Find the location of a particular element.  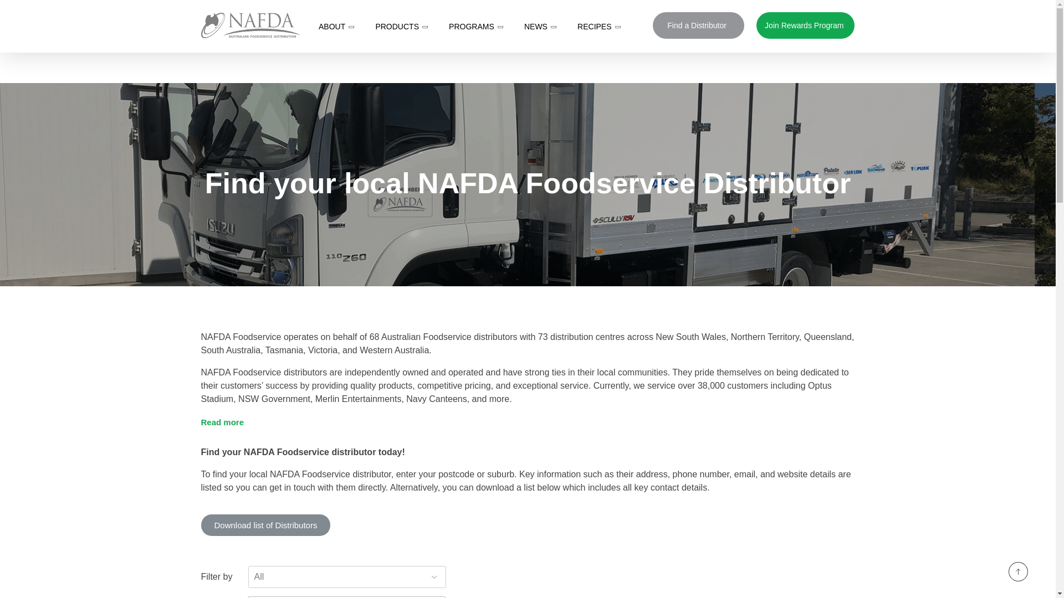

Join Rewards Program is located at coordinates (805, 25).